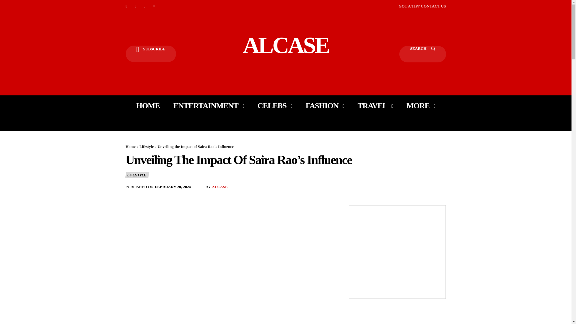 This screenshot has width=576, height=324. What do you see at coordinates (422, 6) in the screenshot?
I see `GOT A TIP? CONTACT US` at bounding box center [422, 6].